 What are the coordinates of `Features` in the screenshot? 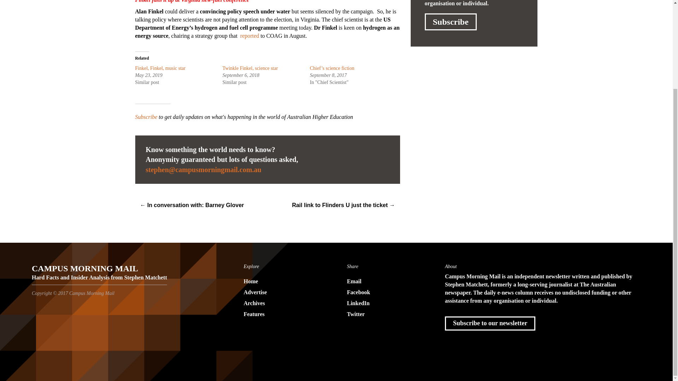 It's located at (285, 314).